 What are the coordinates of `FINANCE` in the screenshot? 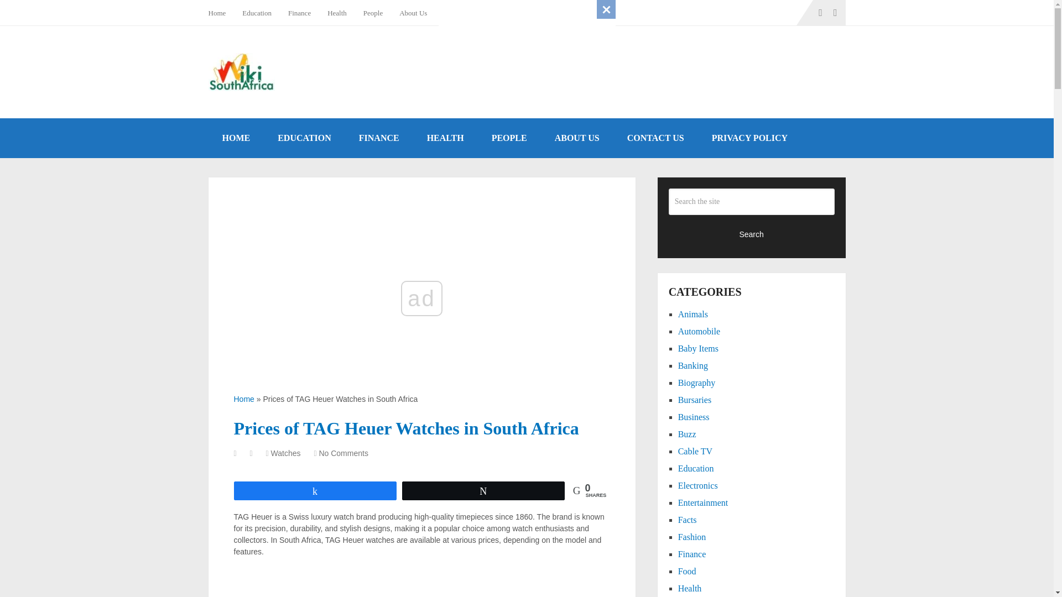 It's located at (379, 138).